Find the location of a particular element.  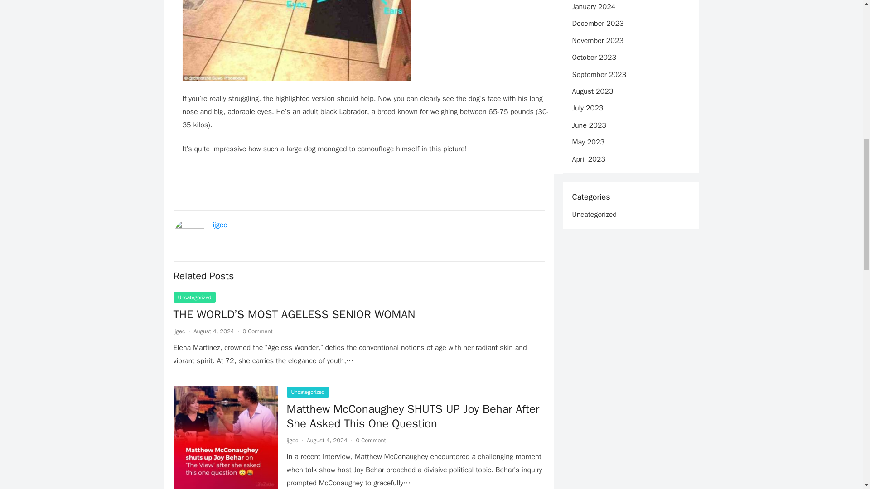

ijgec is located at coordinates (179, 331).